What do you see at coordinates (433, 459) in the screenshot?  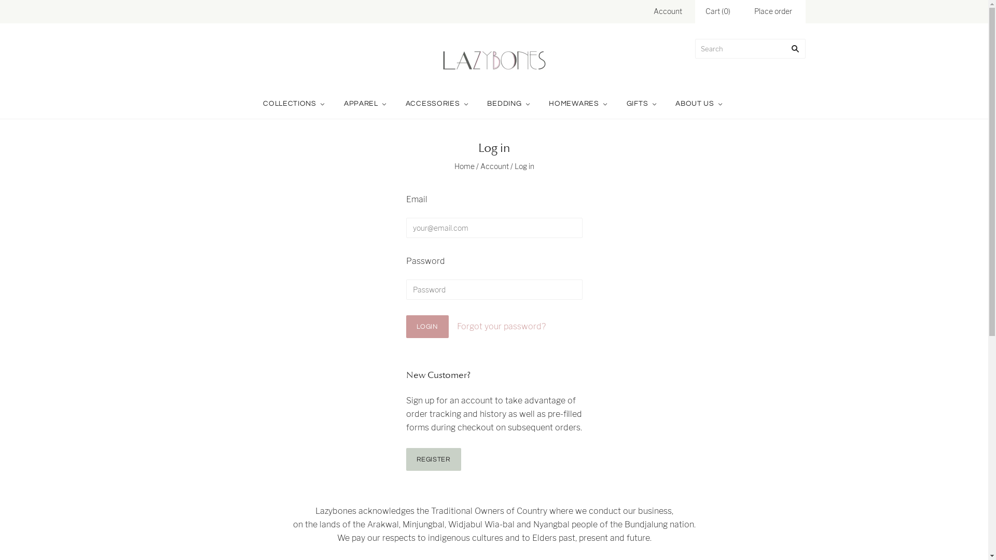 I see `REGISTER` at bounding box center [433, 459].